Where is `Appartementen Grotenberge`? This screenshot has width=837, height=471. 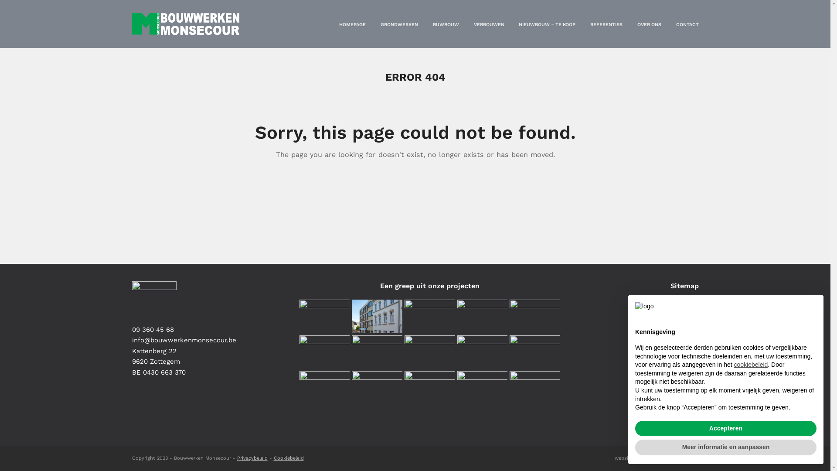
Appartementen Grotenberge is located at coordinates (483, 352).